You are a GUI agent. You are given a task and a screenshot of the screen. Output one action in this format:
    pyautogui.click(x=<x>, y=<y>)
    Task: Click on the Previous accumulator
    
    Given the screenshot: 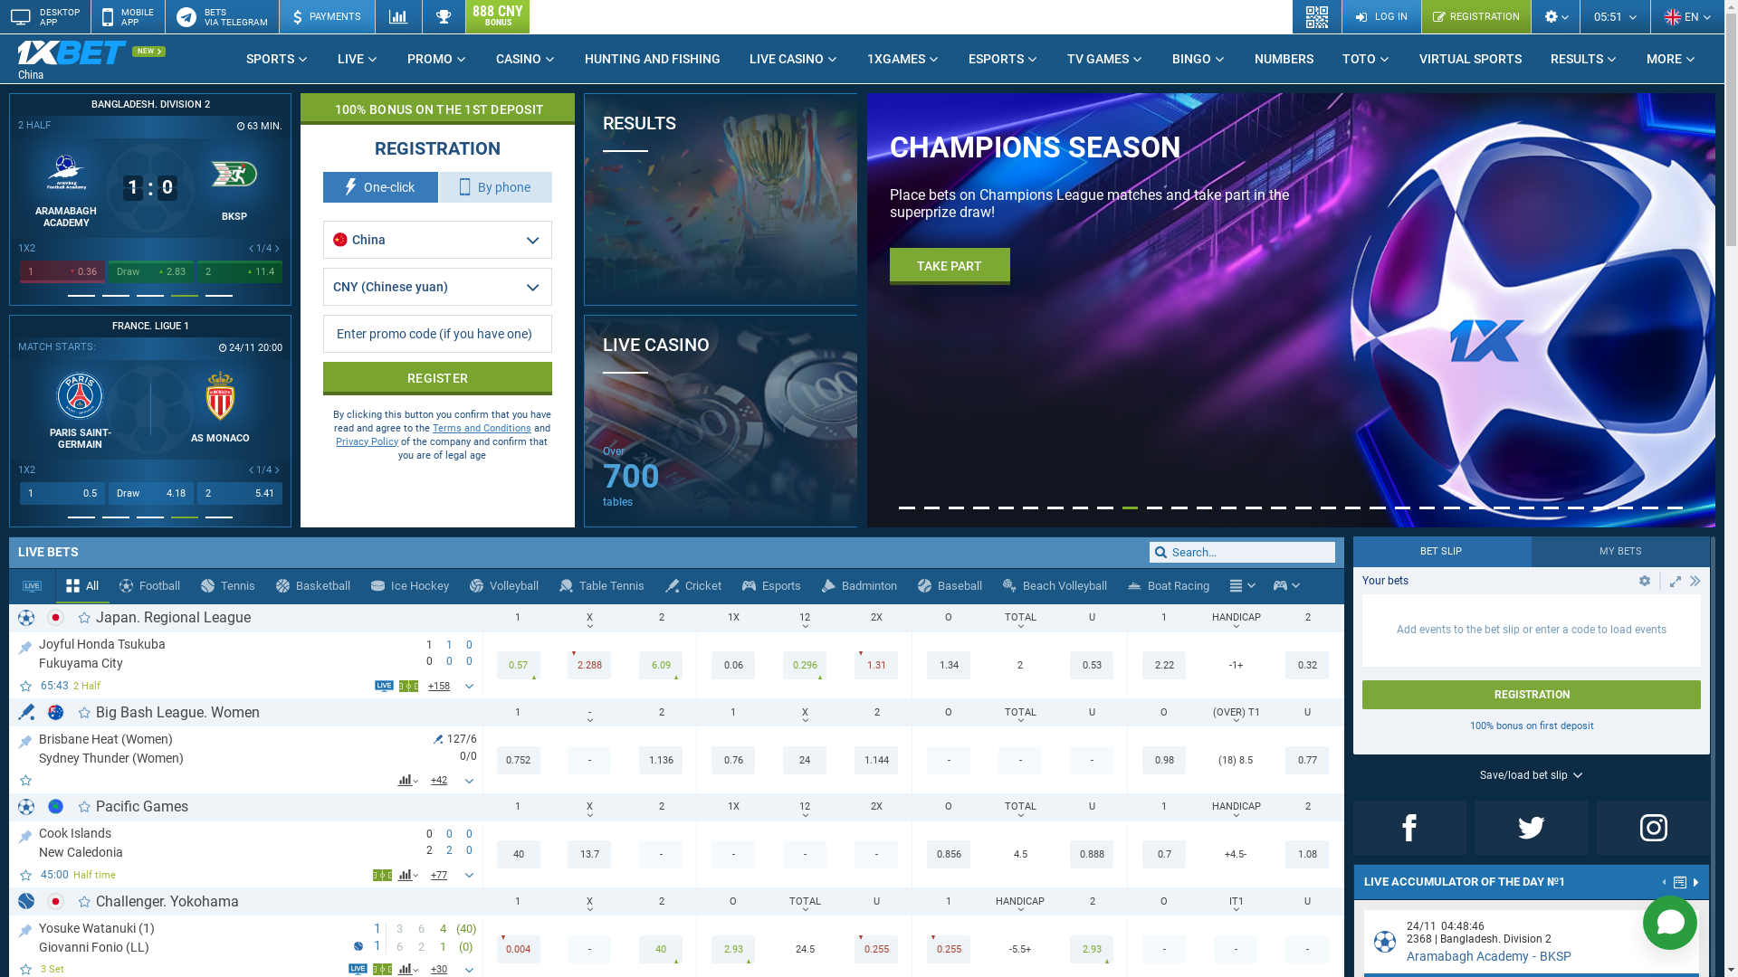 What is the action you would take?
    pyautogui.click(x=1665, y=884)
    